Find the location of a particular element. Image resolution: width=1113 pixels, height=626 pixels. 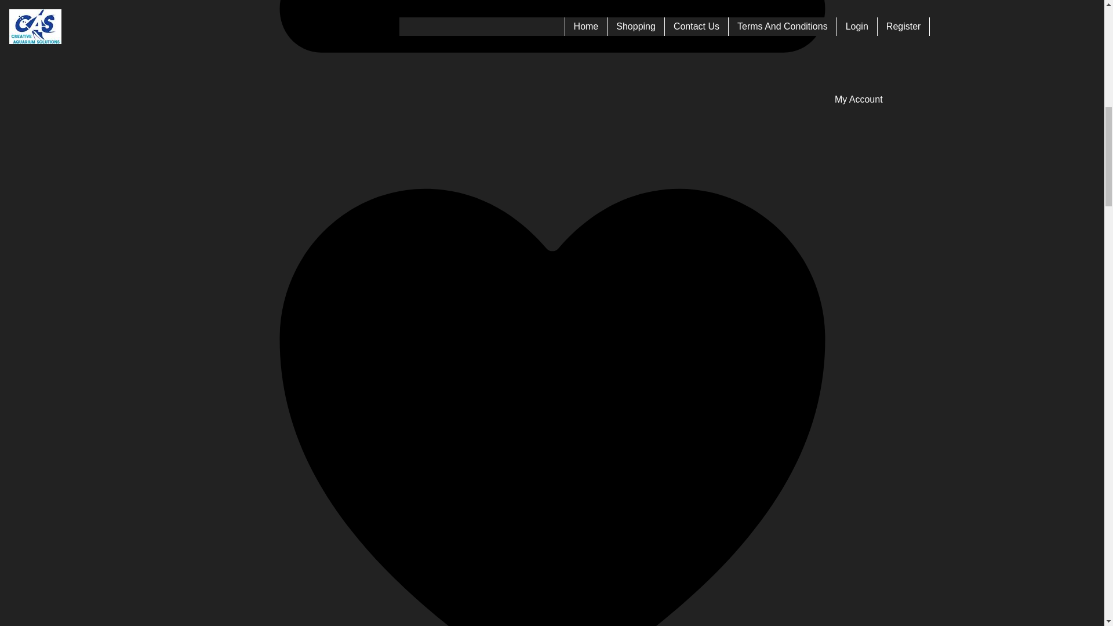

My Account is located at coordinates (552, 52).